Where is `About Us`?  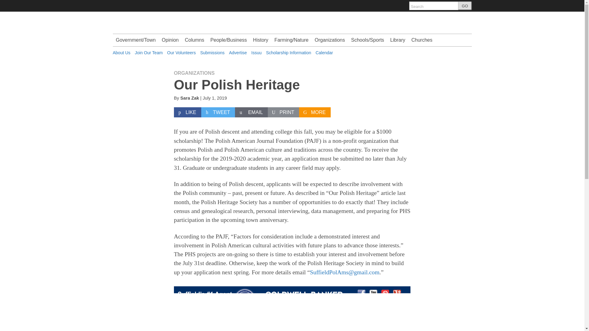 About Us is located at coordinates (122, 53).